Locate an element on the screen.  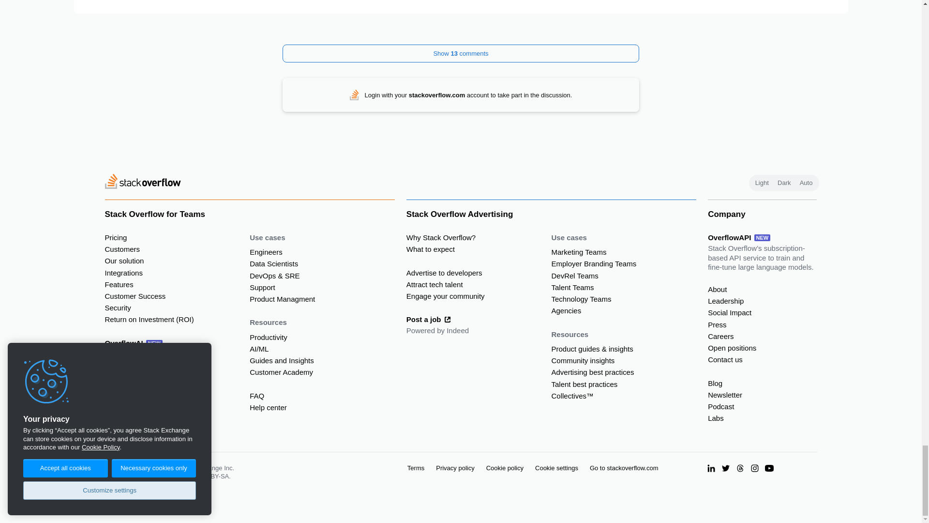
Open OneTrust cookie settings is located at coordinates (556, 468).